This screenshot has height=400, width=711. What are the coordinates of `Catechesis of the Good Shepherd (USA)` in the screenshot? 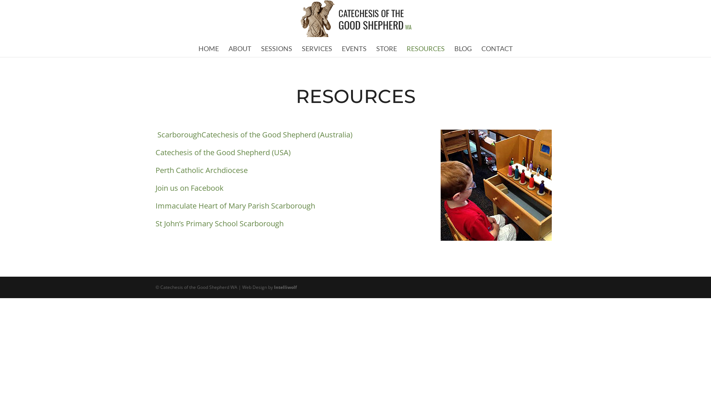 It's located at (223, 153).